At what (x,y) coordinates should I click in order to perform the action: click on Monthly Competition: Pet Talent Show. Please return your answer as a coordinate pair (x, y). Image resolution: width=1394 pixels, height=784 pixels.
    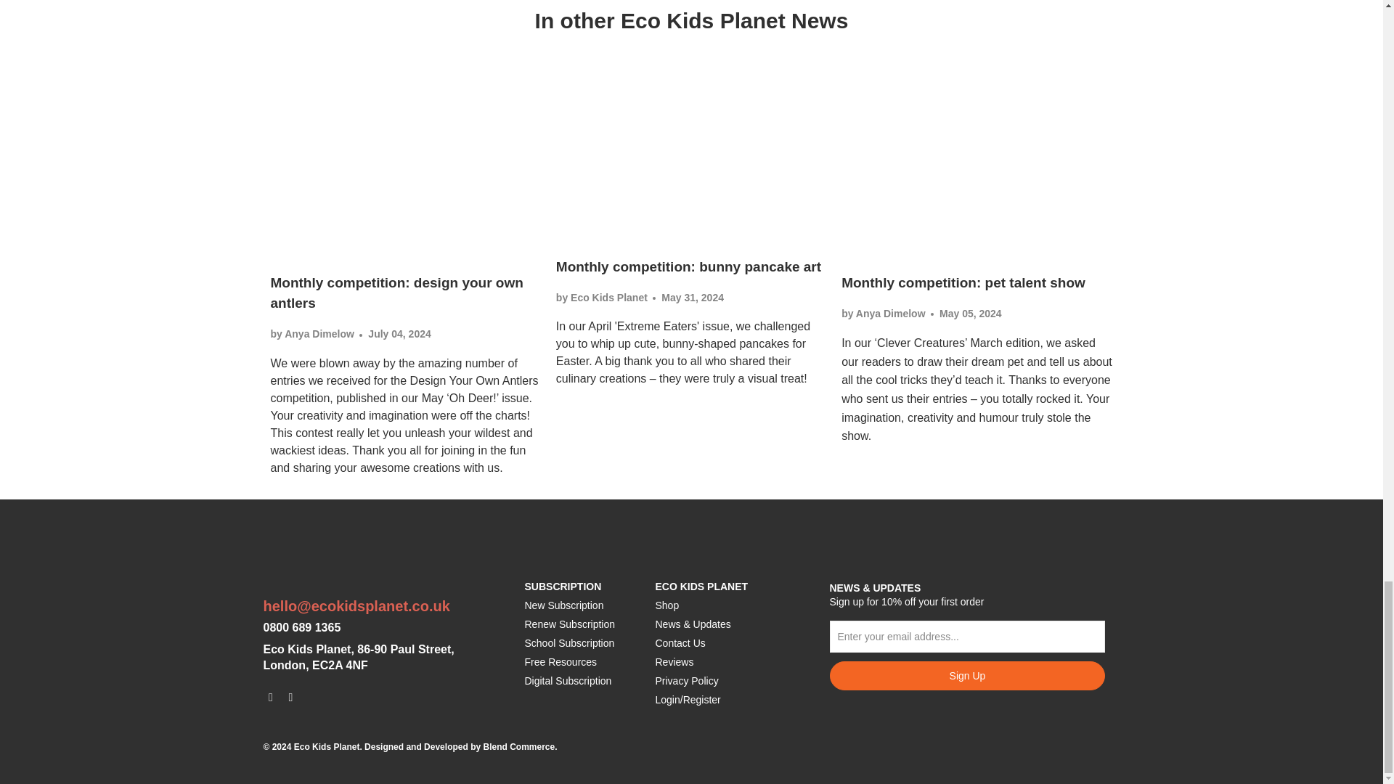
    Looking at the image, I should click on (977, 167).